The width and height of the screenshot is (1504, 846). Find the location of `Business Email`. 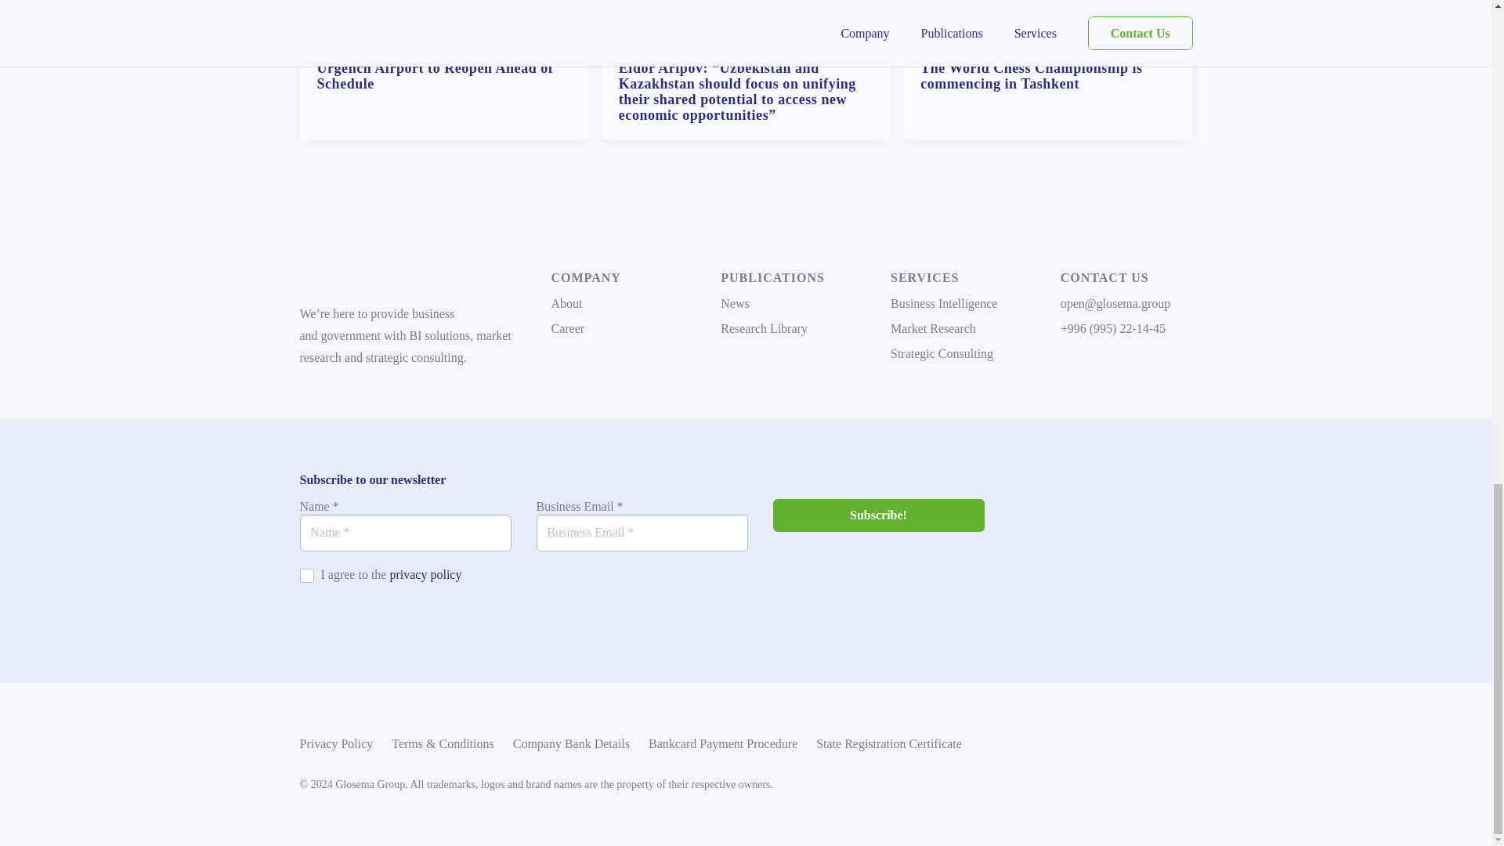

Business Email is located at coordinates (641, 533).